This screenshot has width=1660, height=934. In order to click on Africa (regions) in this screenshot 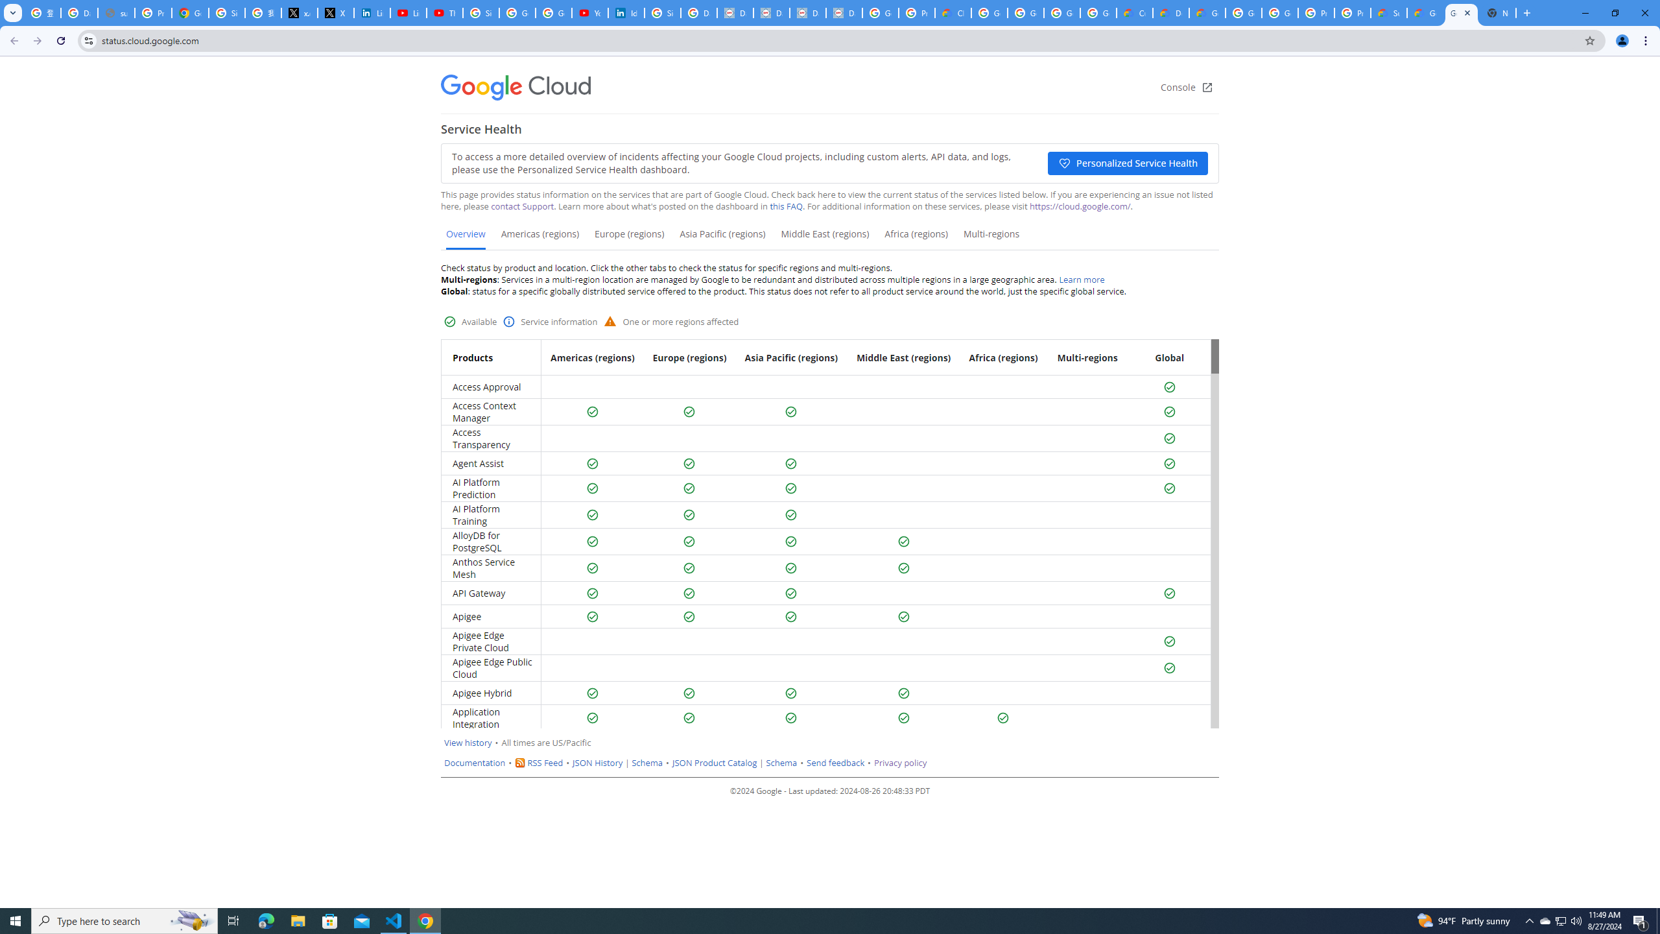, I will do `click(916, 239)`.